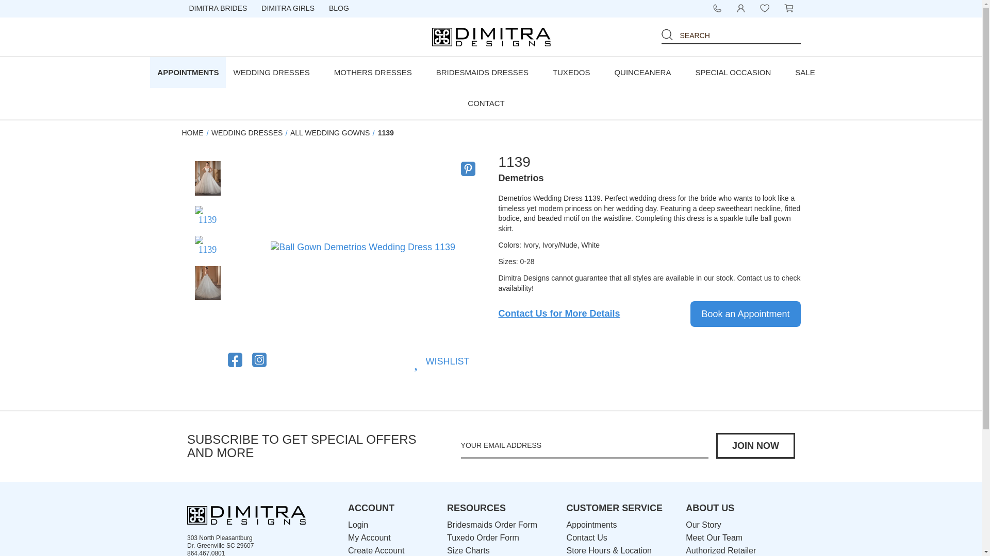  Describe the element at coordinates (363, 247) in the screenshot. I see `Ball Gown Demetrios Wedding Dress 1139` at that location.